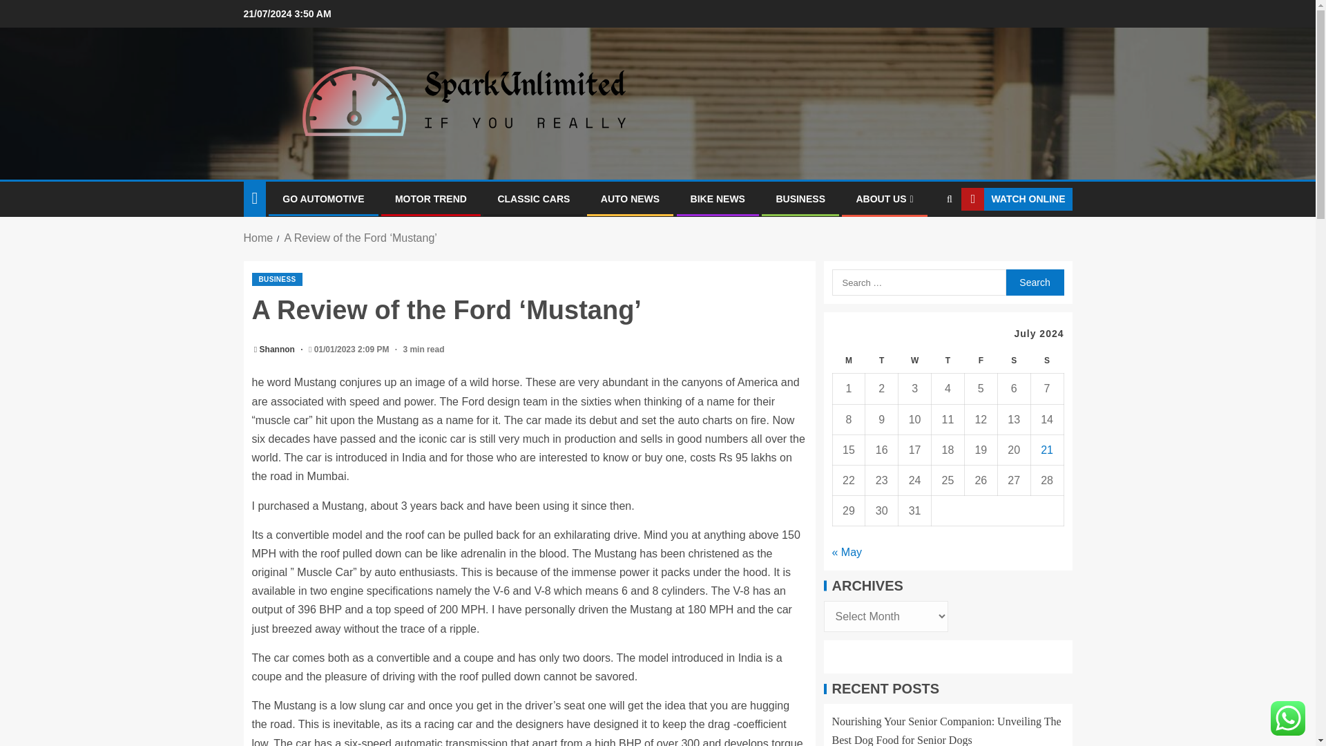 This screenshot has height=746, width=1326. I want to click on AUTO NEWS, so click(630, 198).